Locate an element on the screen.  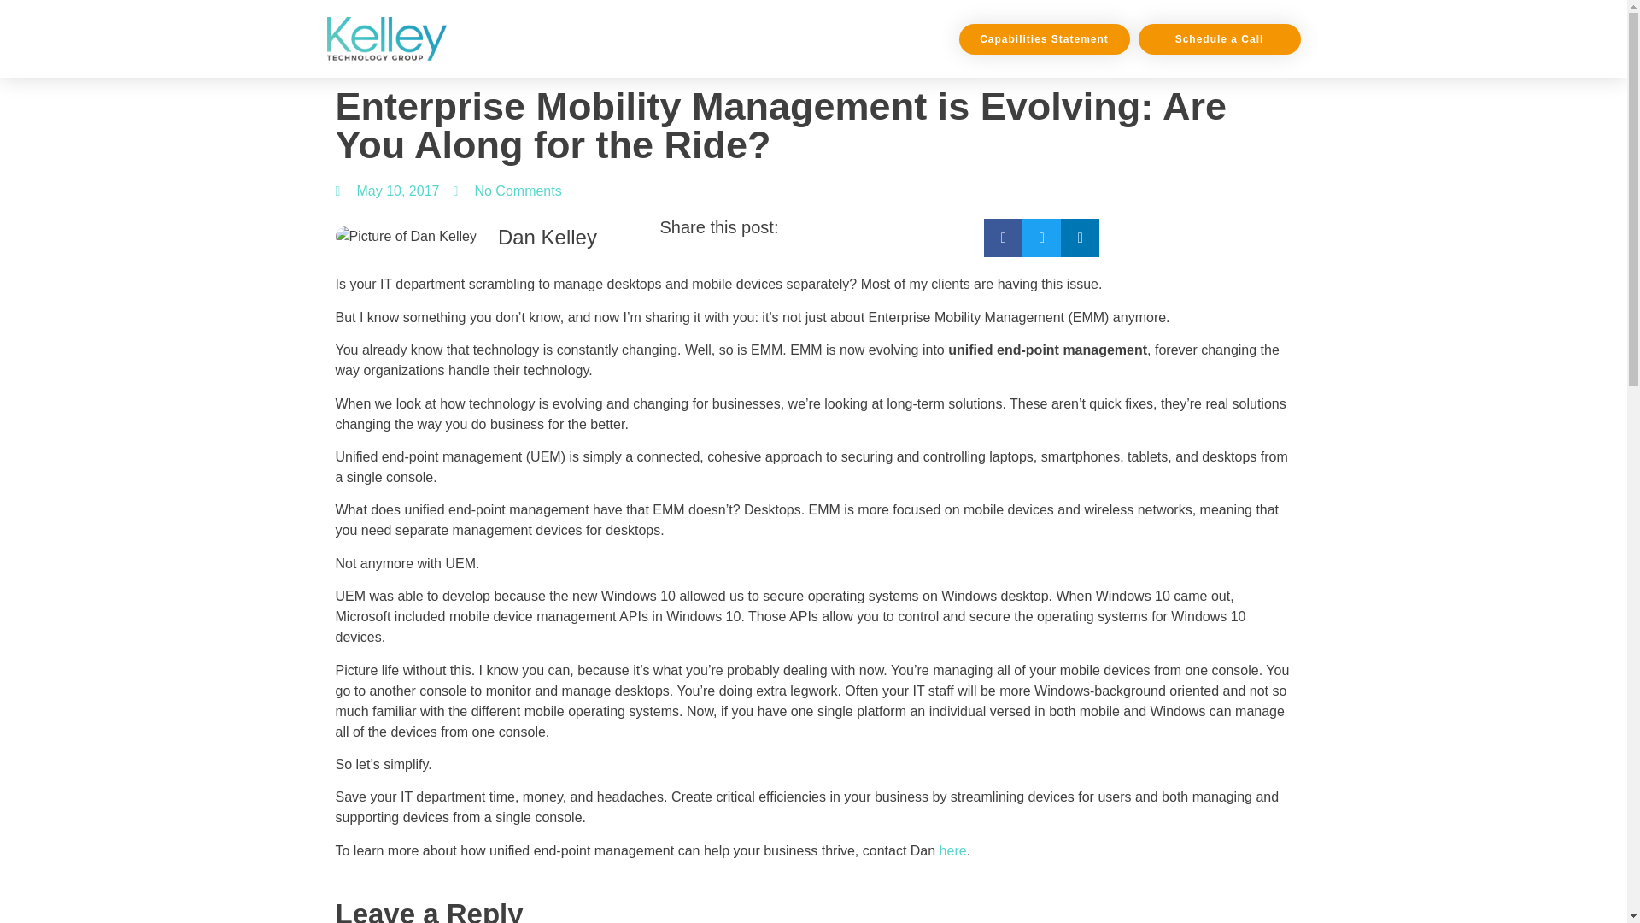
No Comments is located at coordinates (506, 191).